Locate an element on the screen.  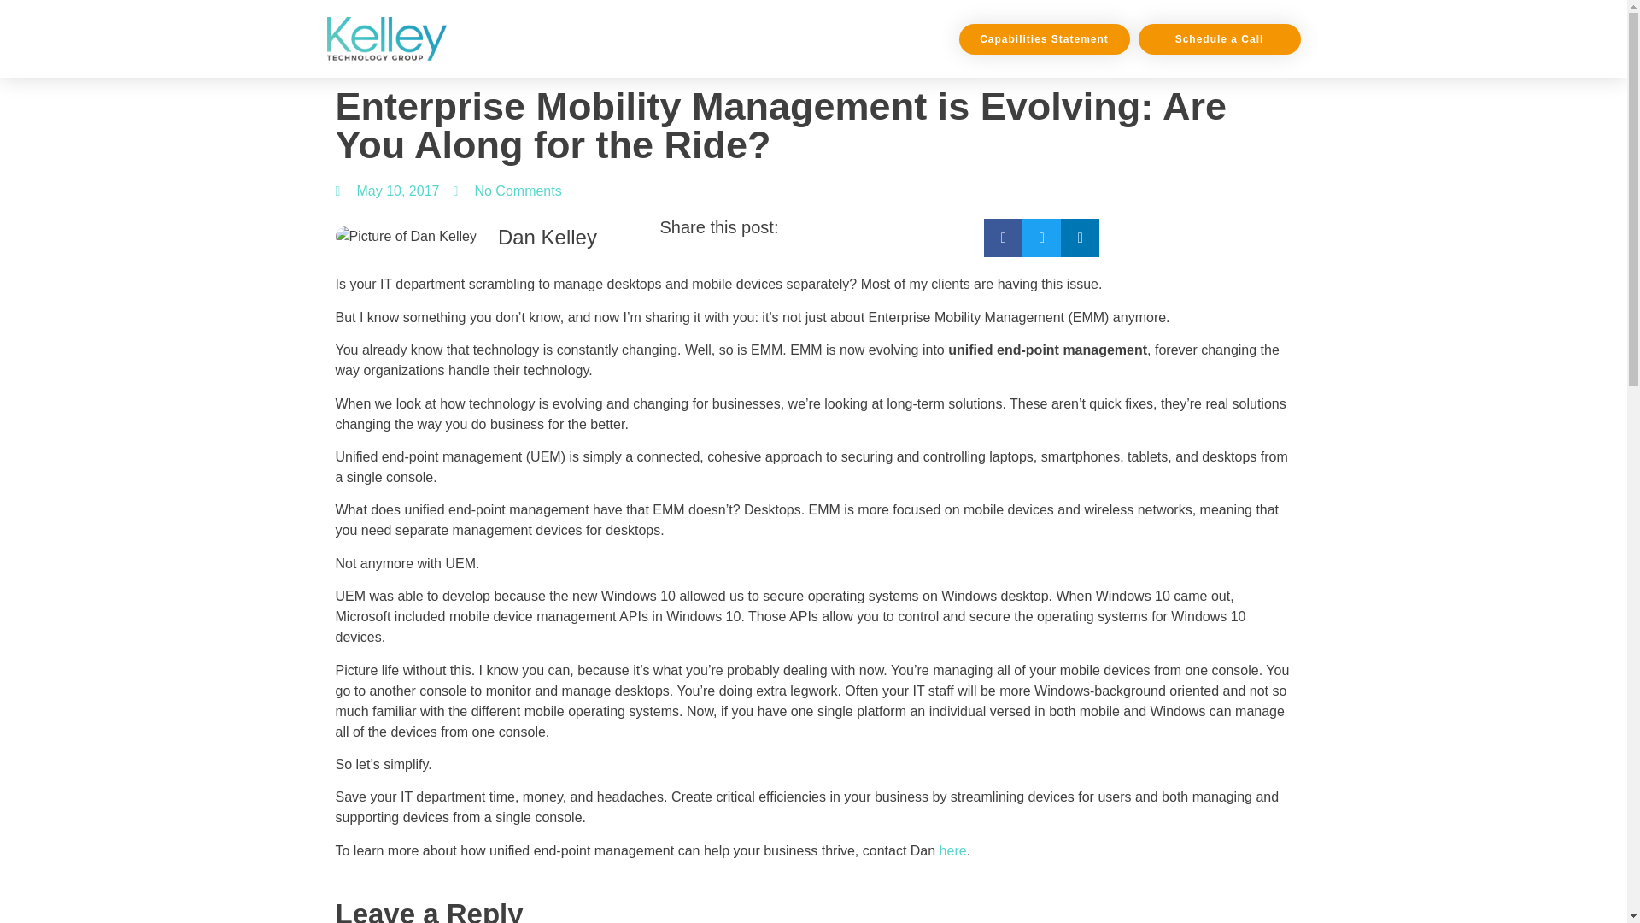
No Comments is located at coordinates (506, 191).